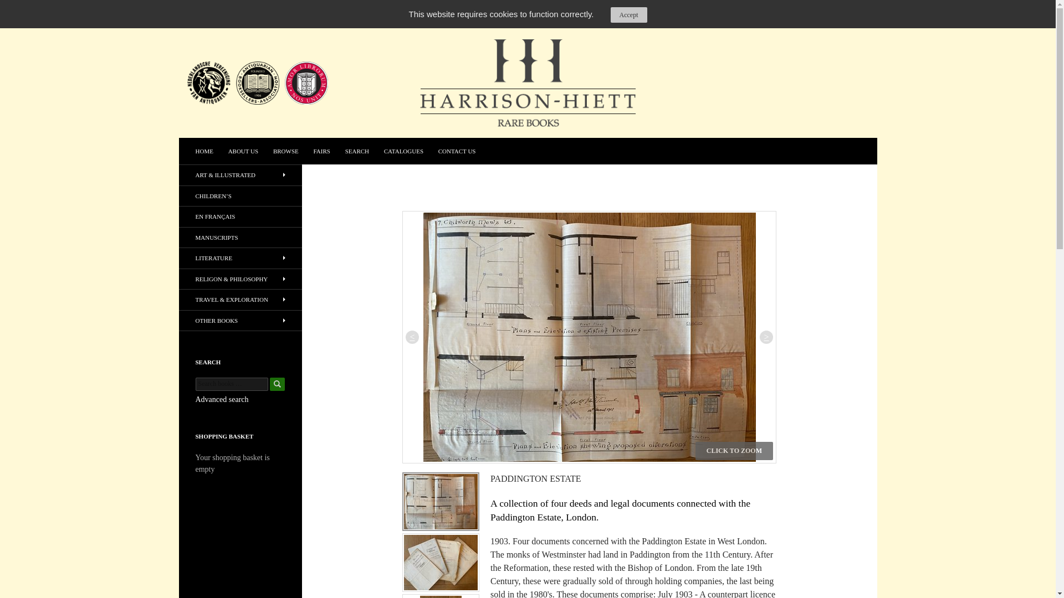 The height and width of the screenshot is (598, 1064). I want to click on SEARCH, so click(357, 151).